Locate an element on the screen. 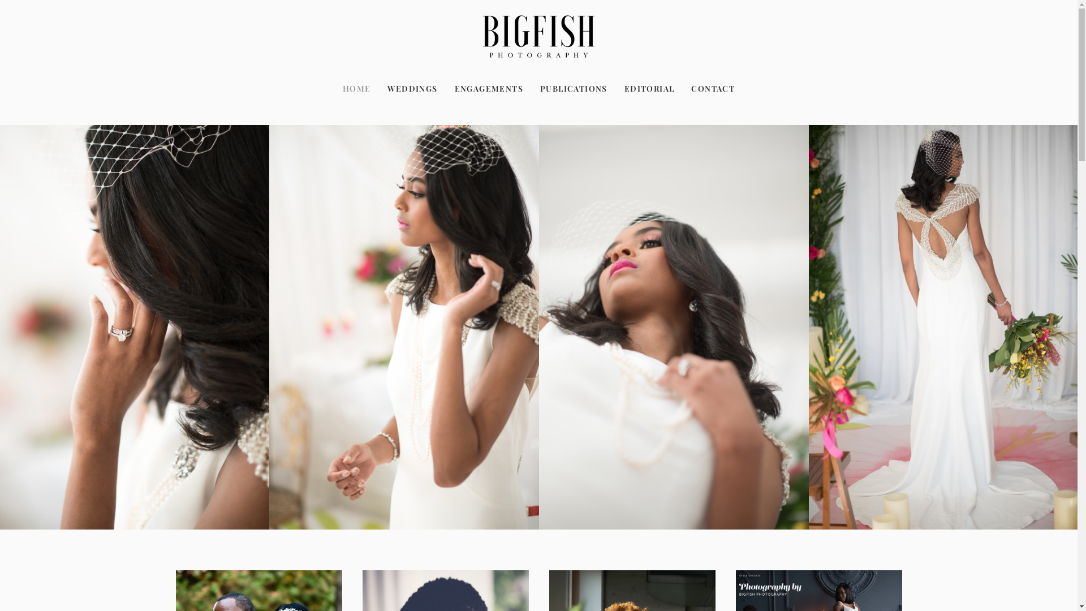  EDITORIAL is located at coordinates (649, 89).